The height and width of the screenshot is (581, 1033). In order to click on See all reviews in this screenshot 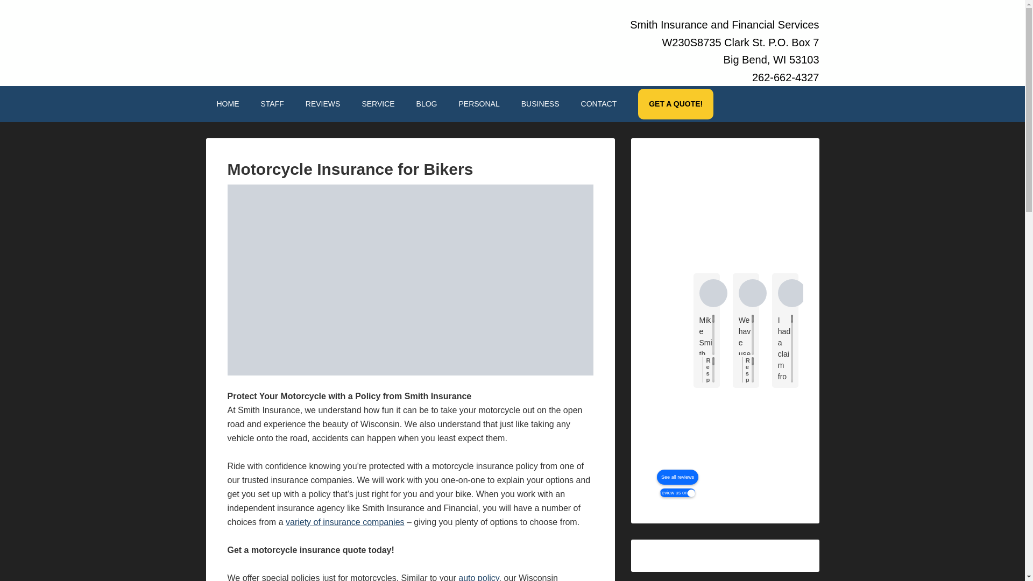, I will do `click(677, 477)`.